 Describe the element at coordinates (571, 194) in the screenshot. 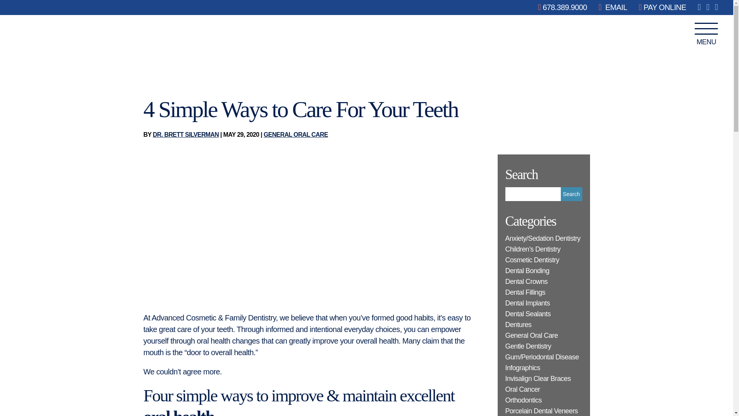

I see `Search` at that location.